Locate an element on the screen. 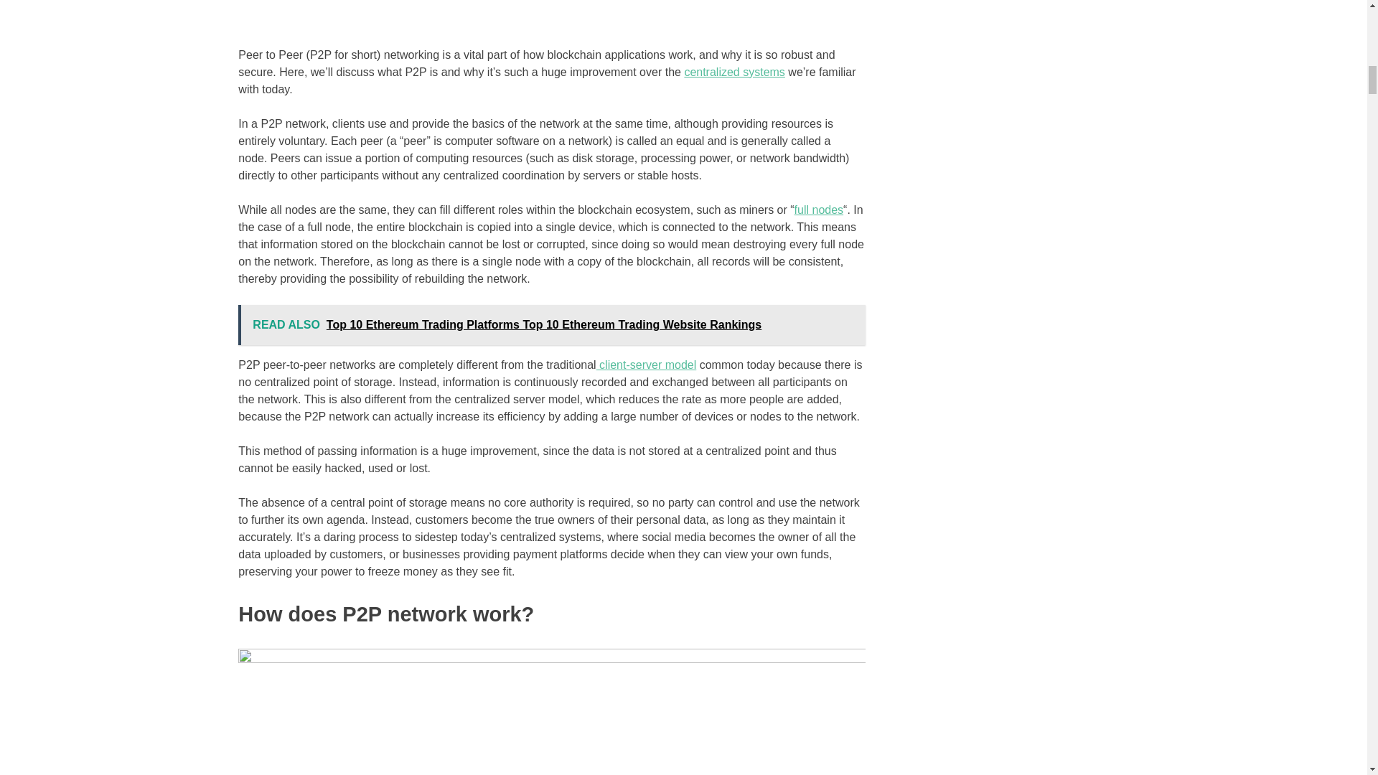  centralized systems is located at coordinates (734, 72).